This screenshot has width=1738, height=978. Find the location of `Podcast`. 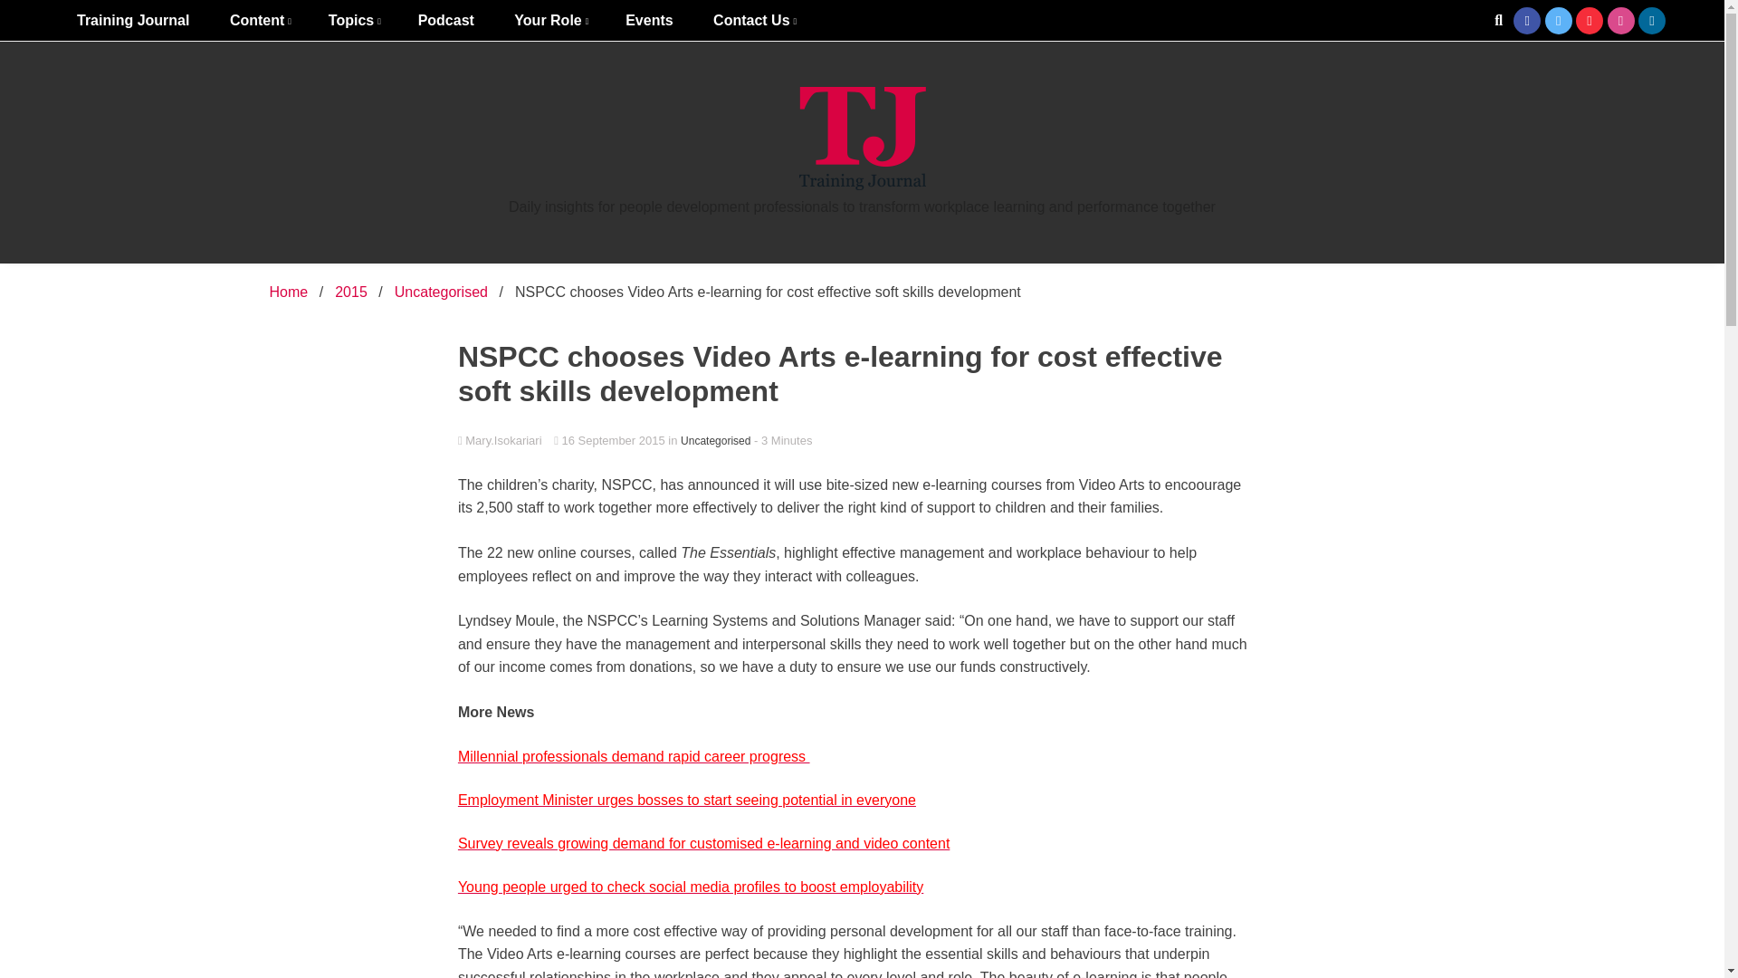

Podcast is located at coordinates (445, 20).